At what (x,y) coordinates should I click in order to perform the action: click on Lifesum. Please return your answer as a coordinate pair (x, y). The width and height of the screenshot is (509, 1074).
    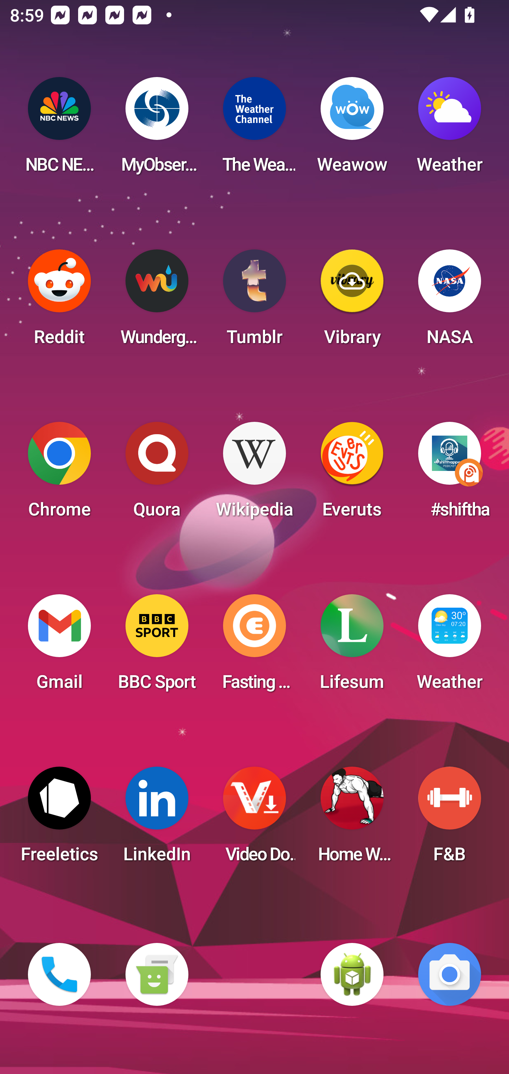
    Looking at the image, I should click on (352, 647).